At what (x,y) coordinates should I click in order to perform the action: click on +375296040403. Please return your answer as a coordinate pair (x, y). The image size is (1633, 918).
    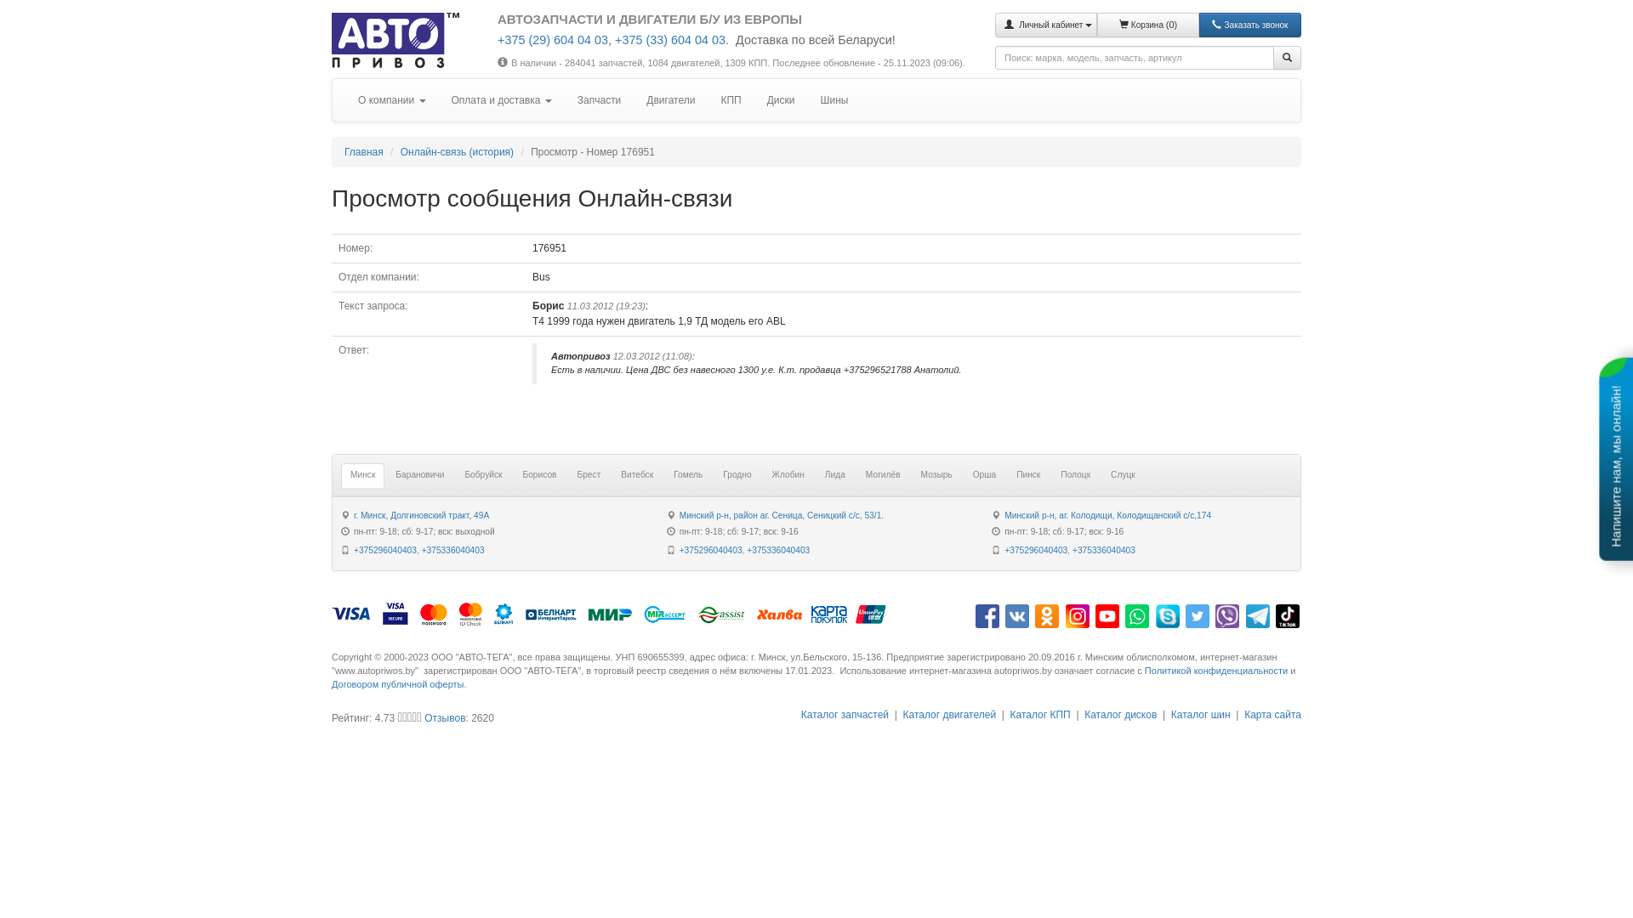
    Looking at the image, I should click on (384, 551).